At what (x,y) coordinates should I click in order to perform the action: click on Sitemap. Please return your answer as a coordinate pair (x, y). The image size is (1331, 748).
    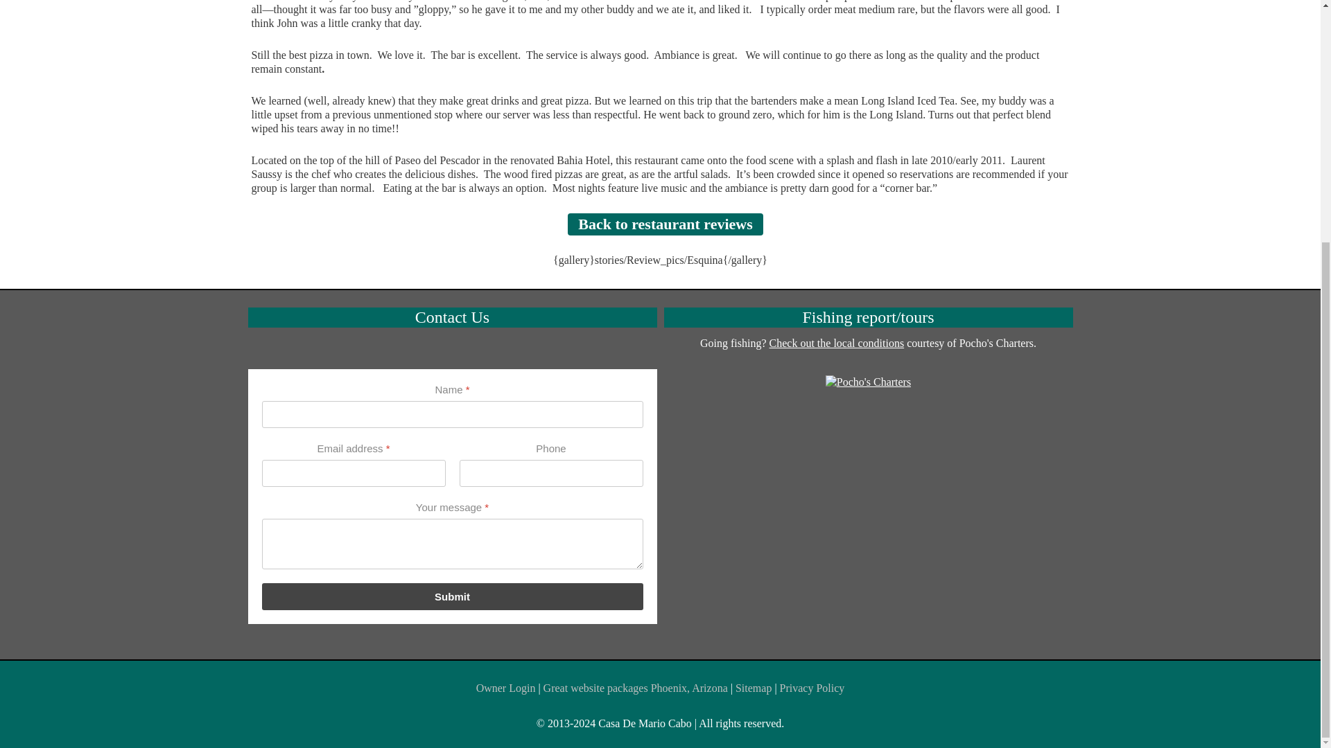
    Looking at the image, I should click on (754, 688).